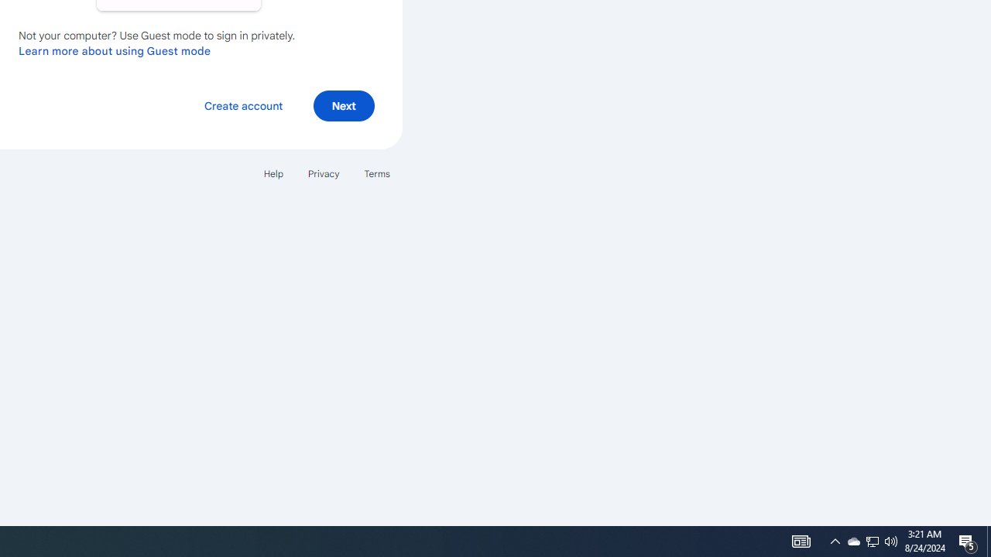  What do you see at coordinates (115, 50) in the screenshot?
I see `Learn more about using Guest mode` at bounding box center [115, 50].